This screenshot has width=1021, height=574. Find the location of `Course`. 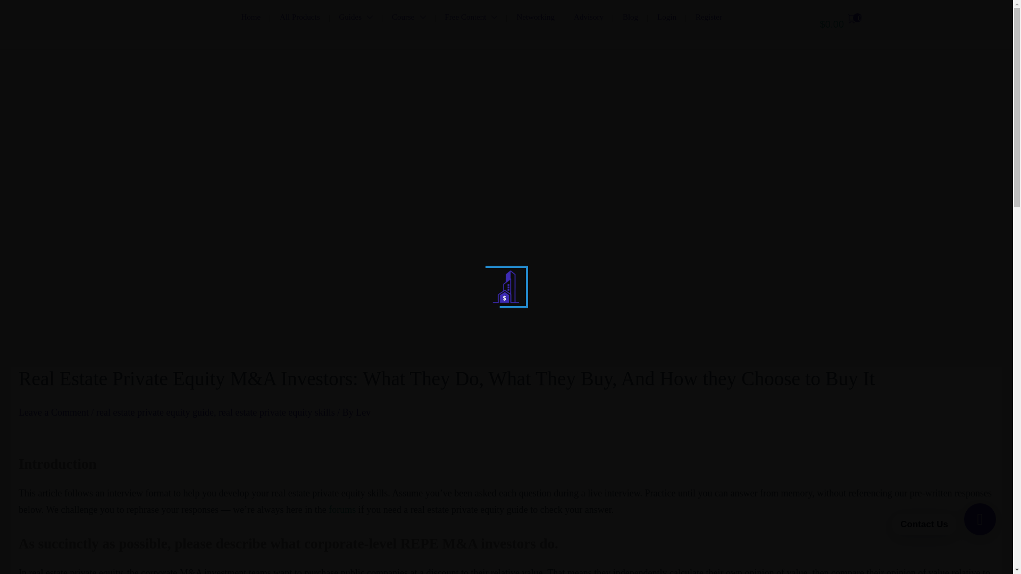

Course is located at coordinates (408, 17).